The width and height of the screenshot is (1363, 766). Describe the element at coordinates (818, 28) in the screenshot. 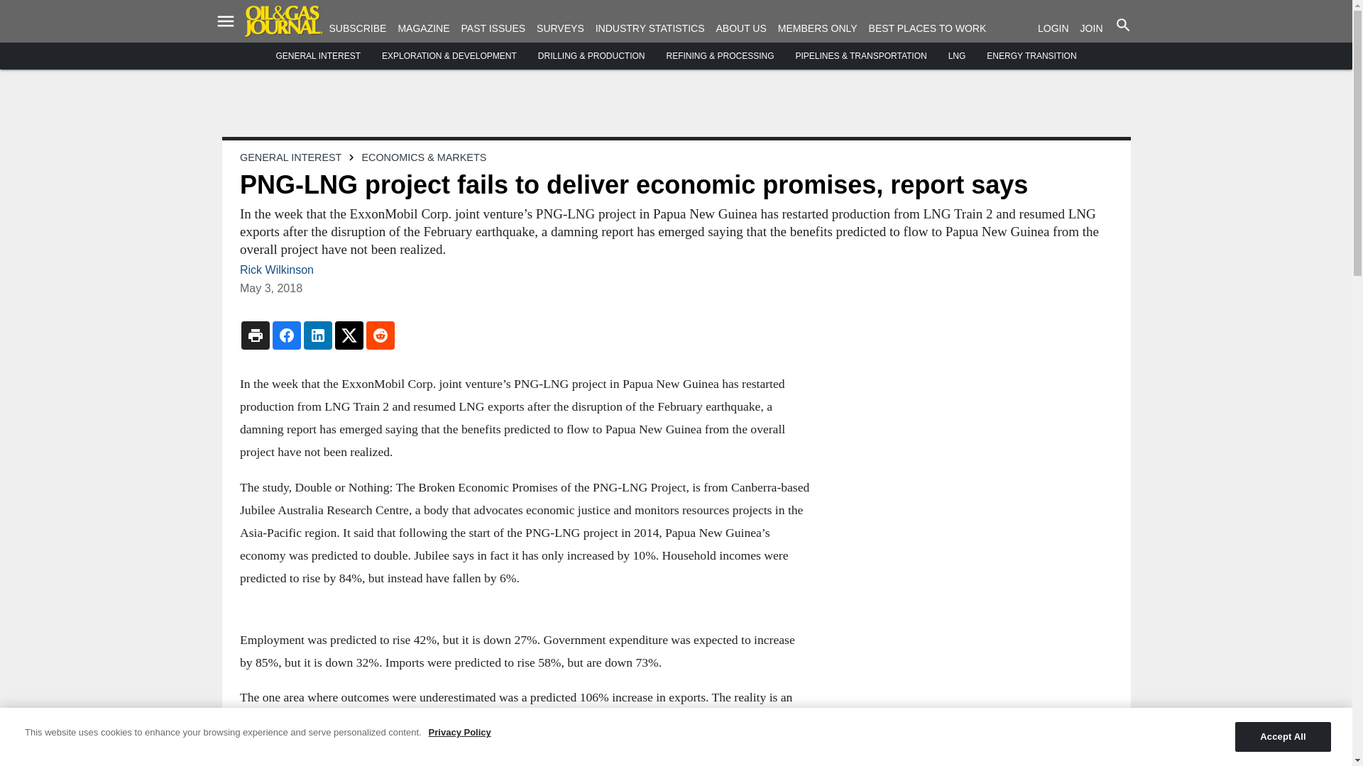

I see `MEMBERS ONLY` at that location.